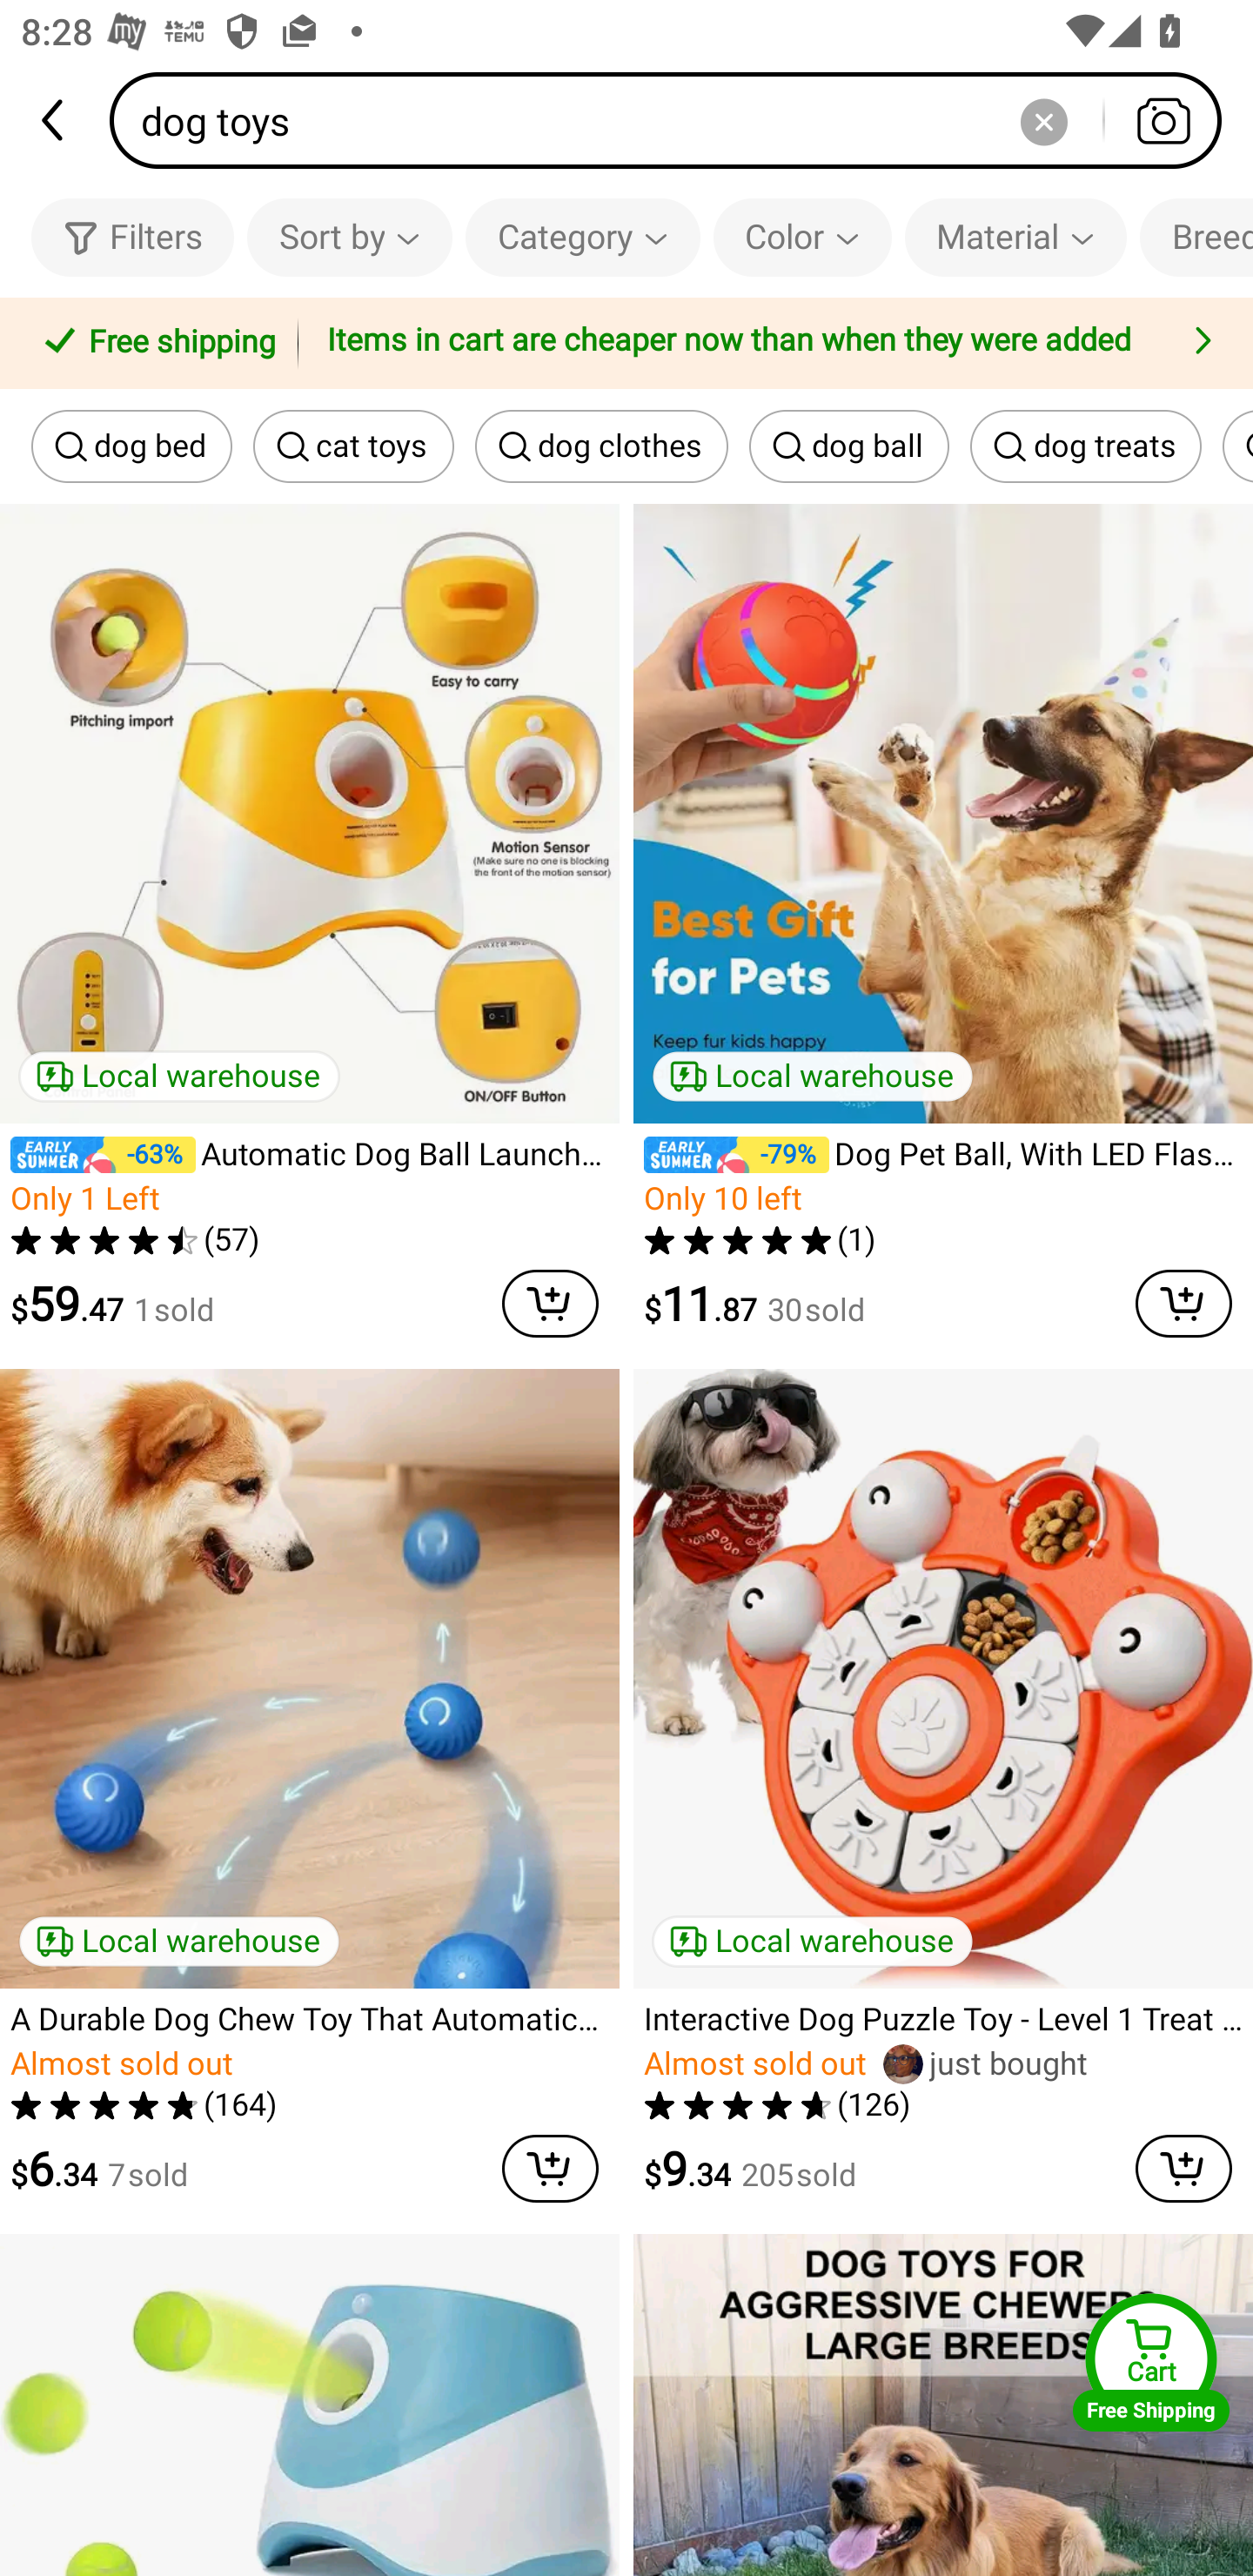  Describe the element at coordinates (675, 120) in the screenshot. I see `dog toys` at that location.